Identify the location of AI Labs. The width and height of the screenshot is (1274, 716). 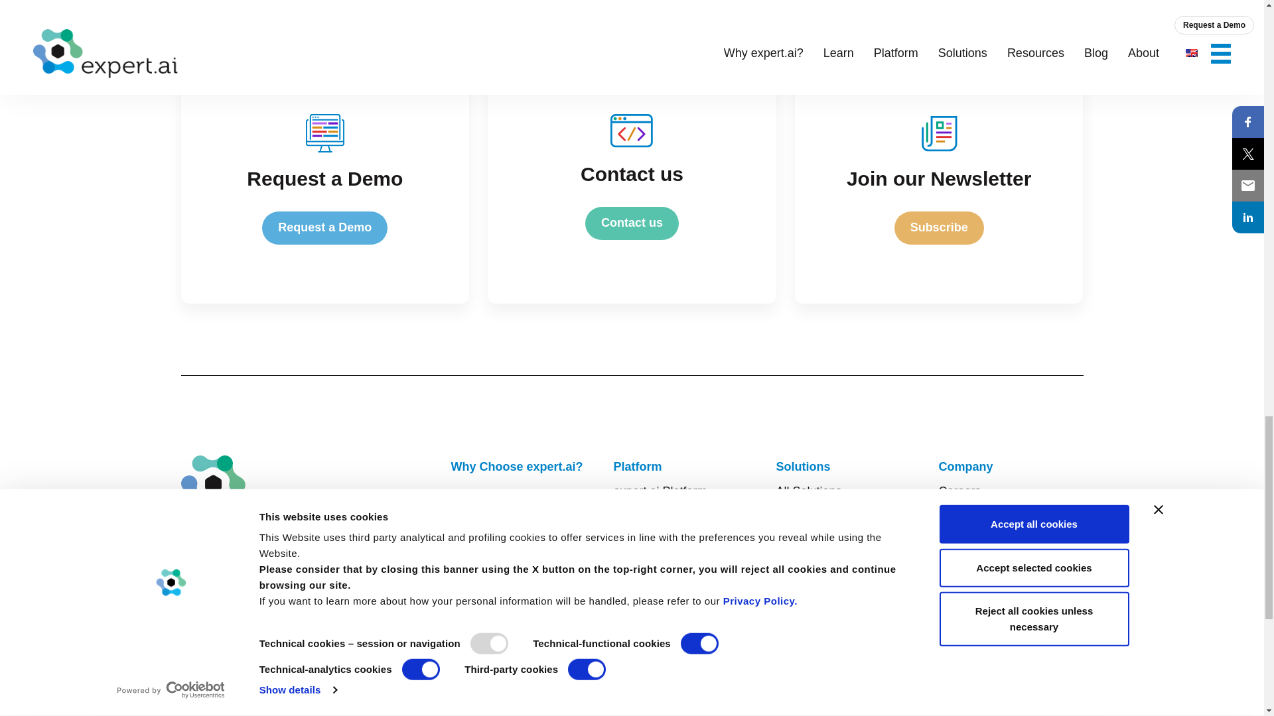
(471, 652).